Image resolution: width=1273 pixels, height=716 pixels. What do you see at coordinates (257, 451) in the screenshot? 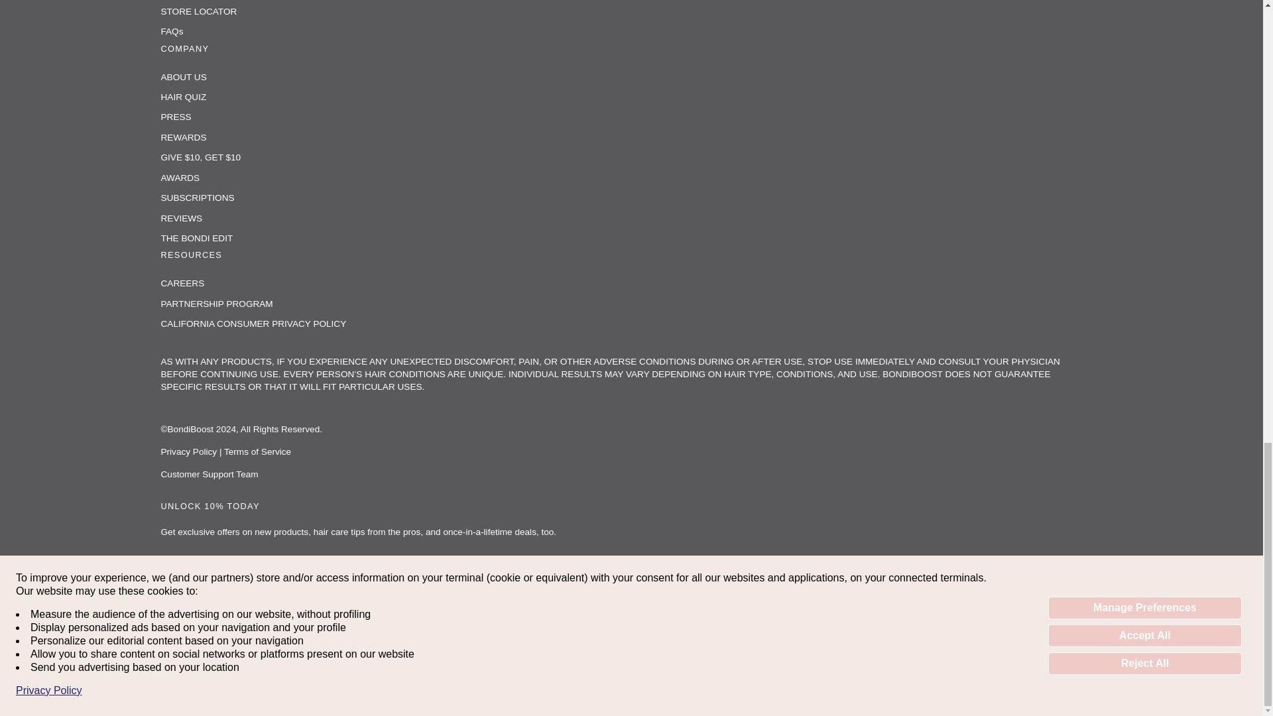
I see `Terms Of Use` at bounding box center [257, 451].